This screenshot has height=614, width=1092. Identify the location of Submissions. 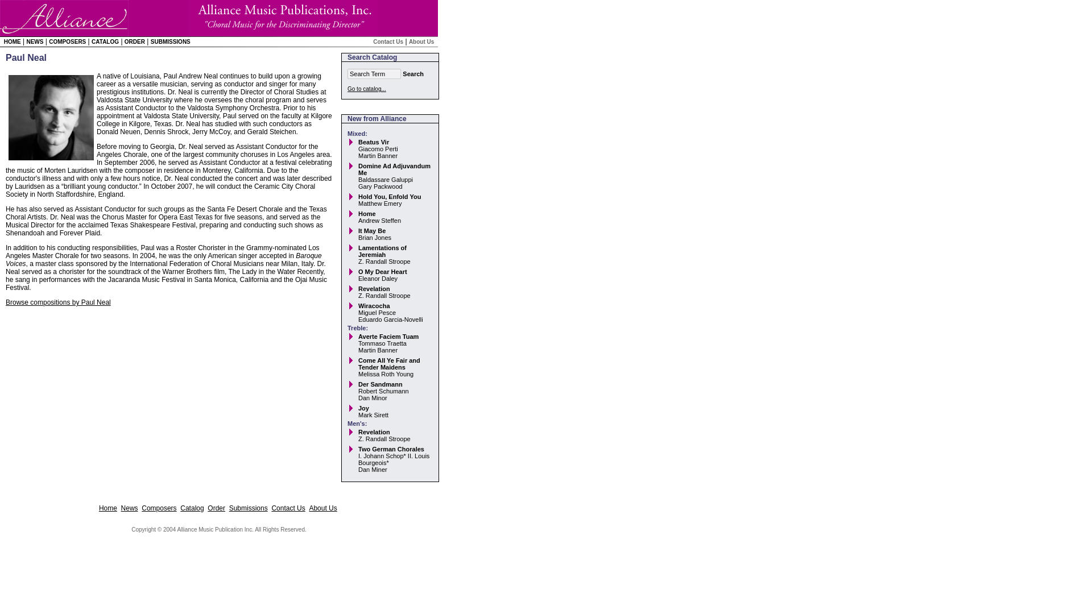
(248, 508).